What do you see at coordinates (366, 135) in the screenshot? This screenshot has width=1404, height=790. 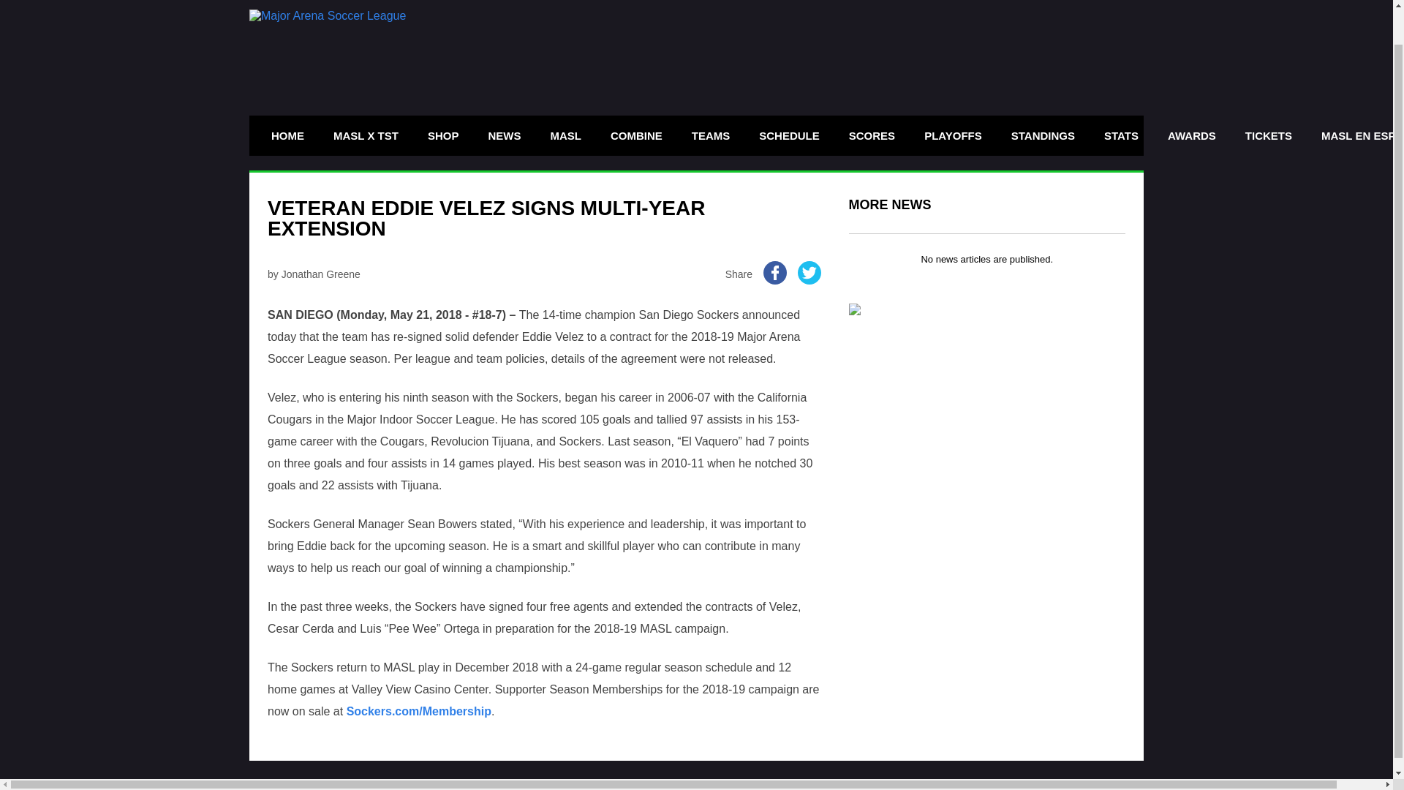 I see `MASL X TST` at bounding box center [366, 135].